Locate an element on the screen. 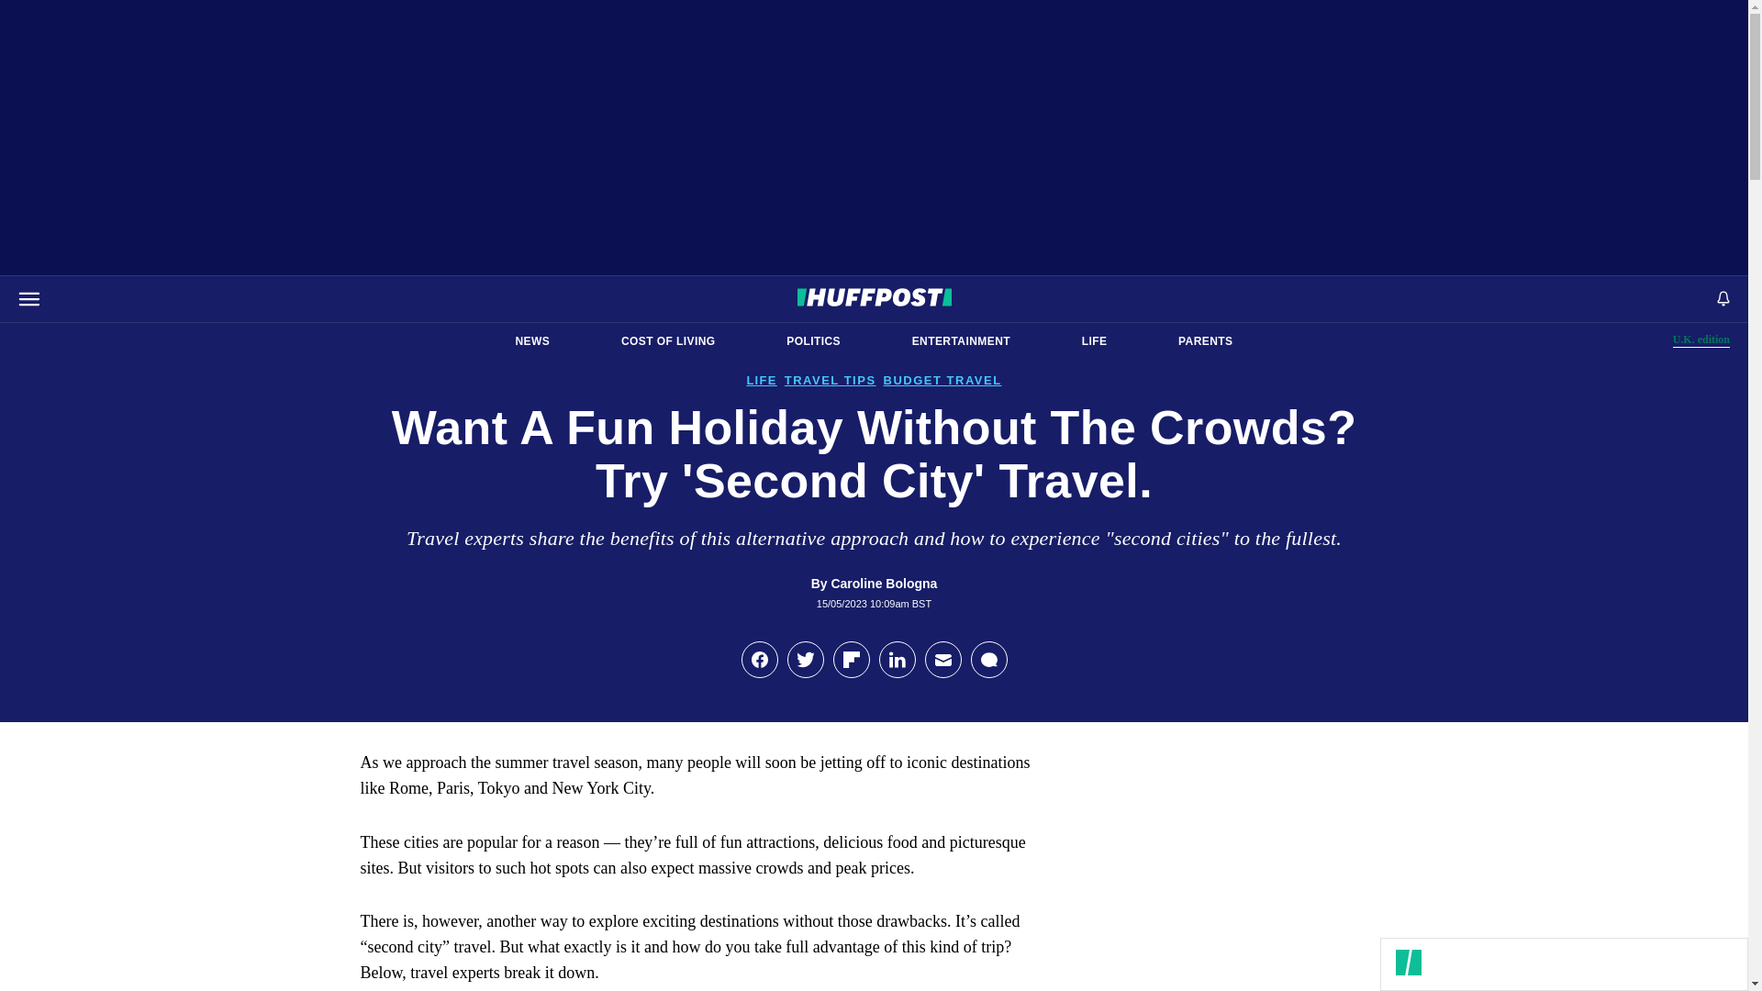  LIFE is located at coordinates (813, 341).